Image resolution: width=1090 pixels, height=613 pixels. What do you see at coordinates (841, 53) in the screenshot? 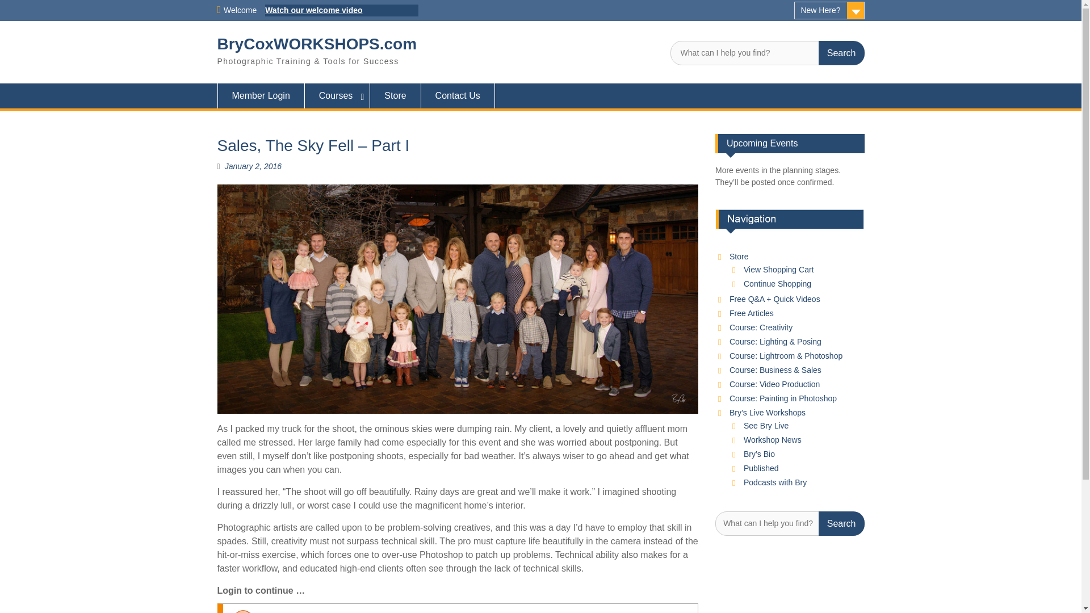
I see `Search` at bounding box center [841, 53].